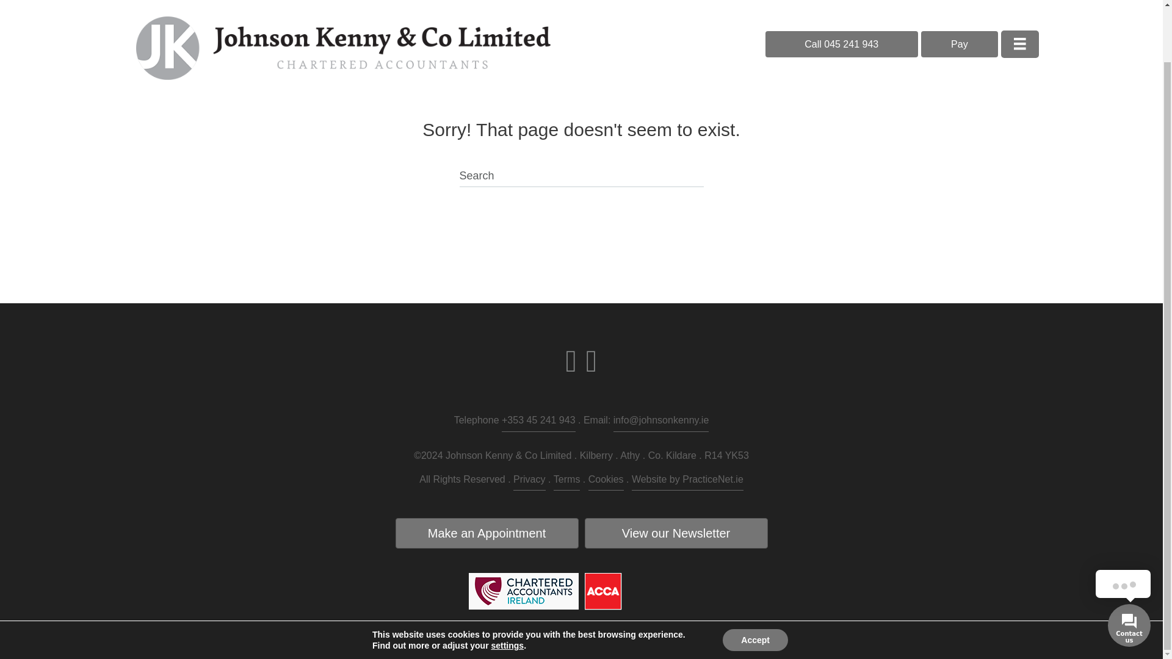  I want to click on Privacy, so click(529, 481).